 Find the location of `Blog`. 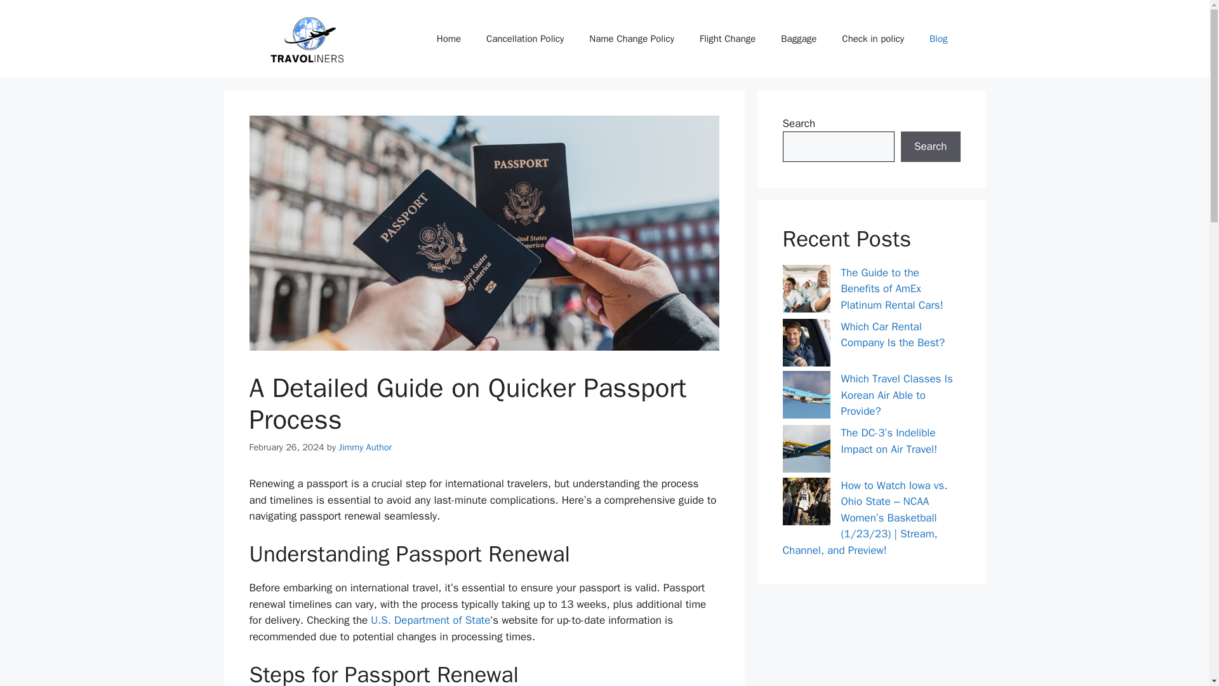

Blog is located at coordinates (938, 38).